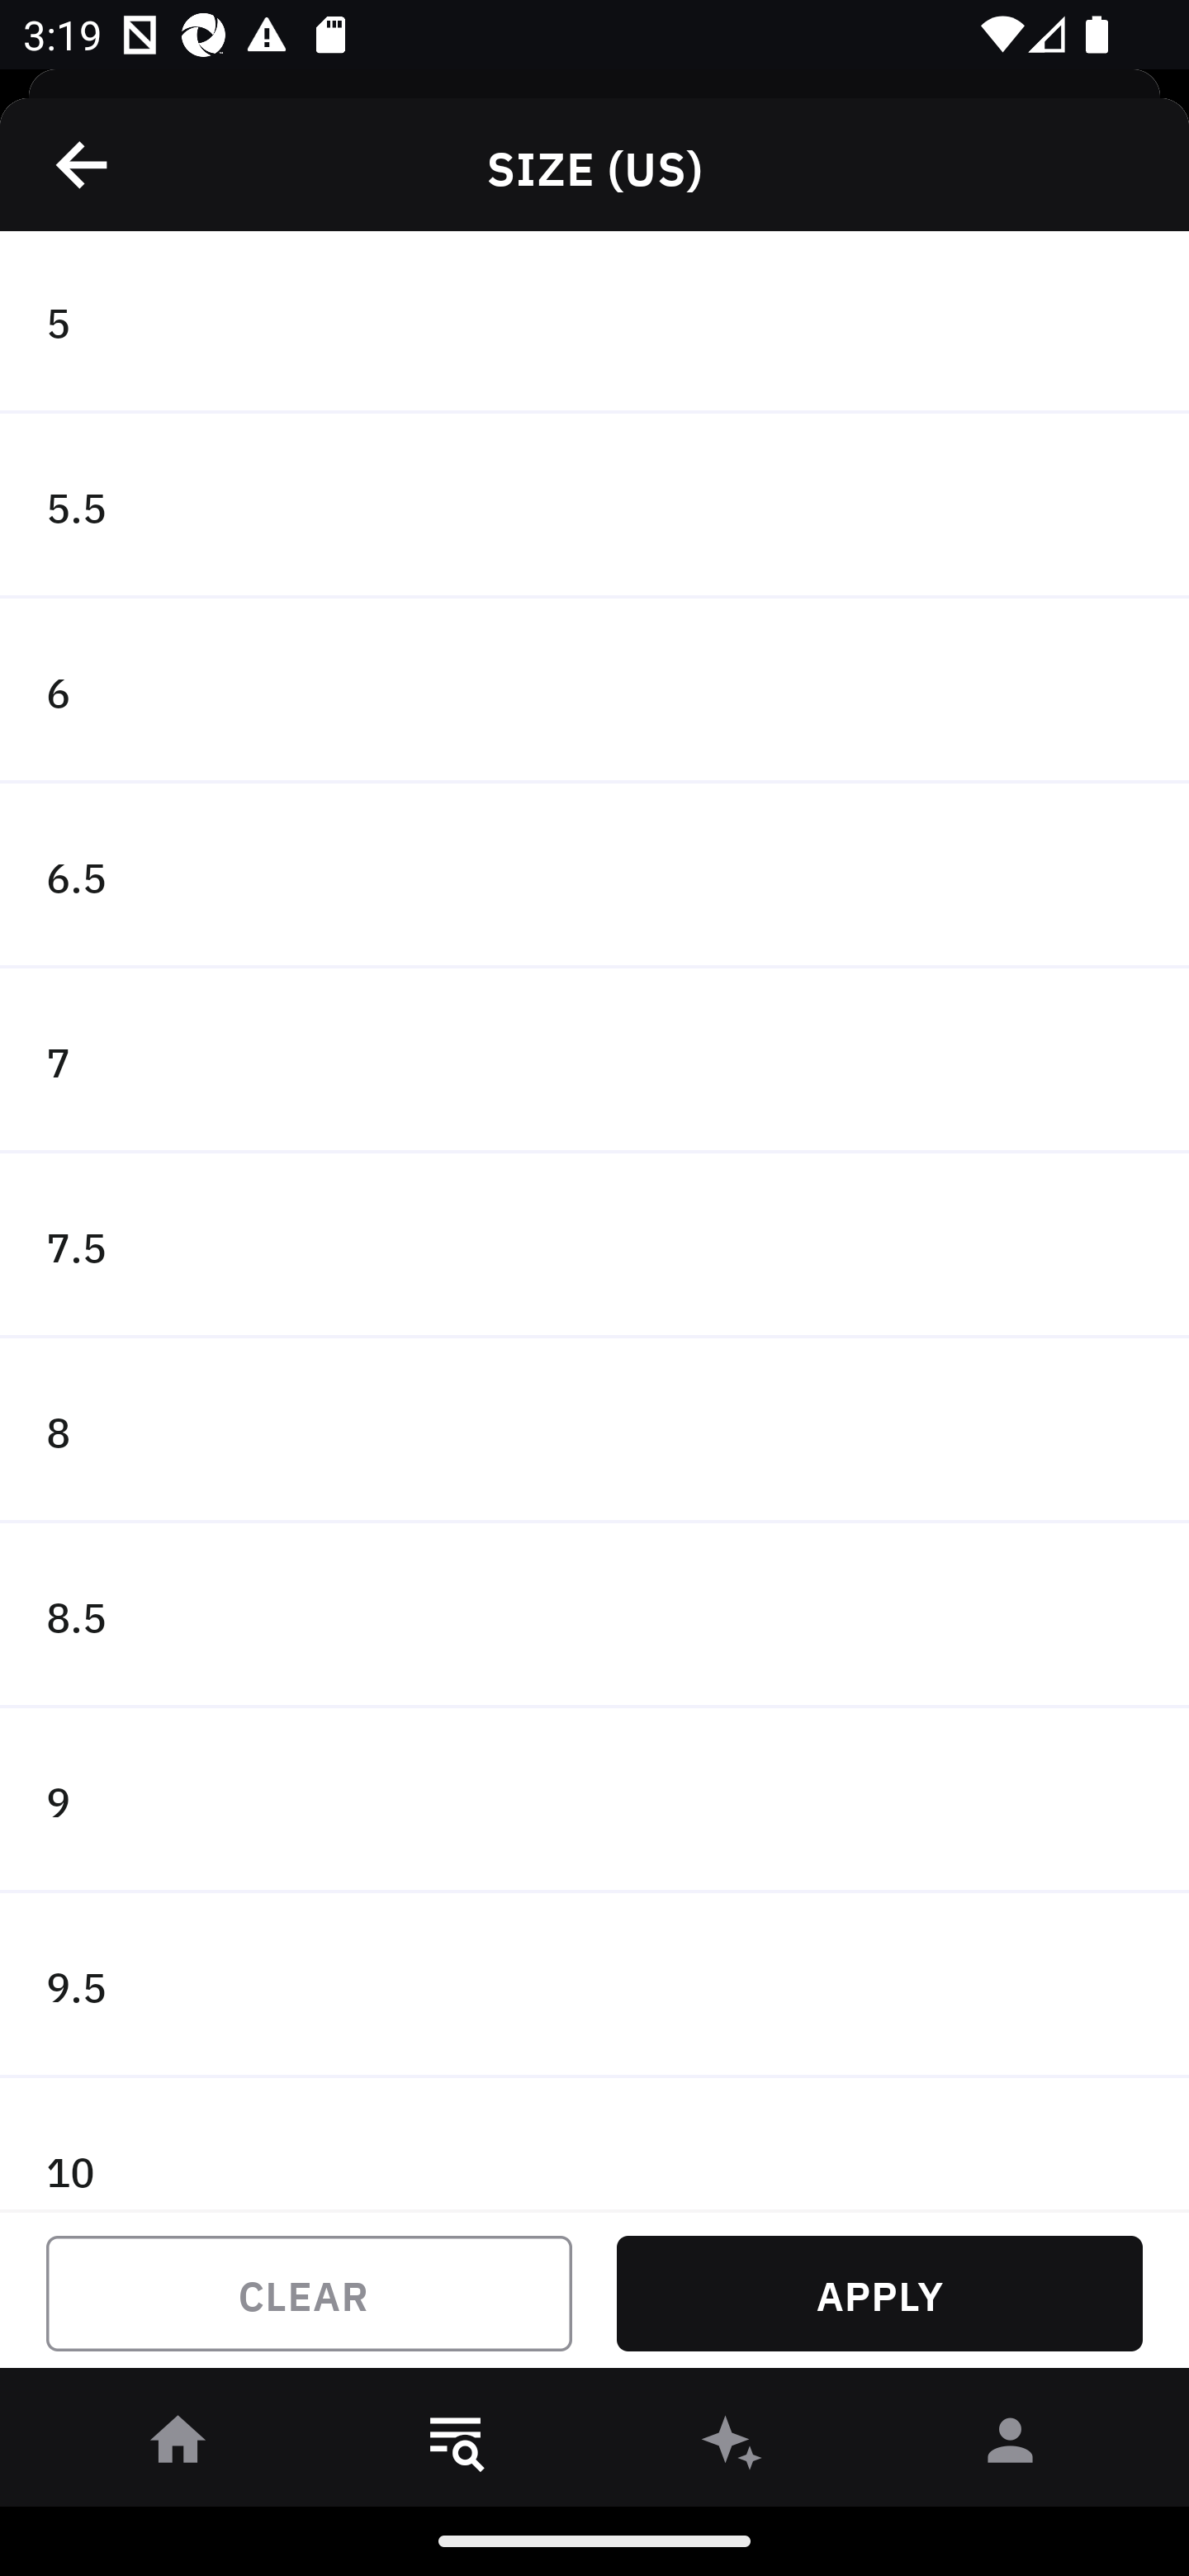 The width and height of the screenshot is (1189, 2576). I want to click on , so click(83, 164).